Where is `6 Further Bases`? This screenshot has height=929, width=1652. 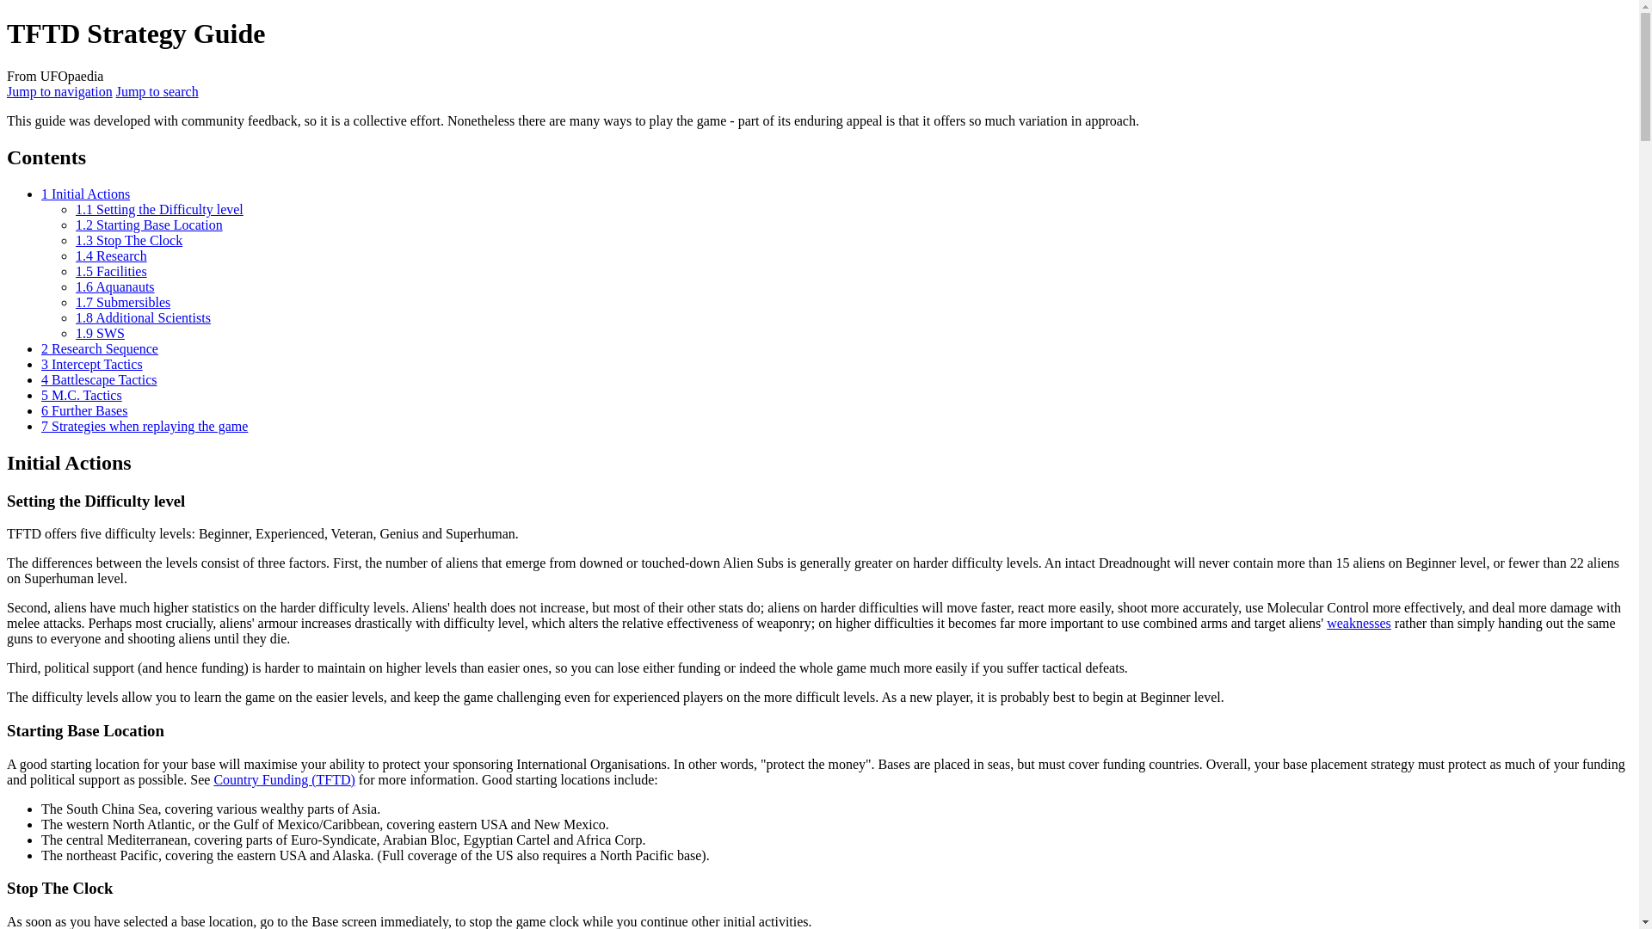 6 Further Bases is located at coordinates (84, 410).